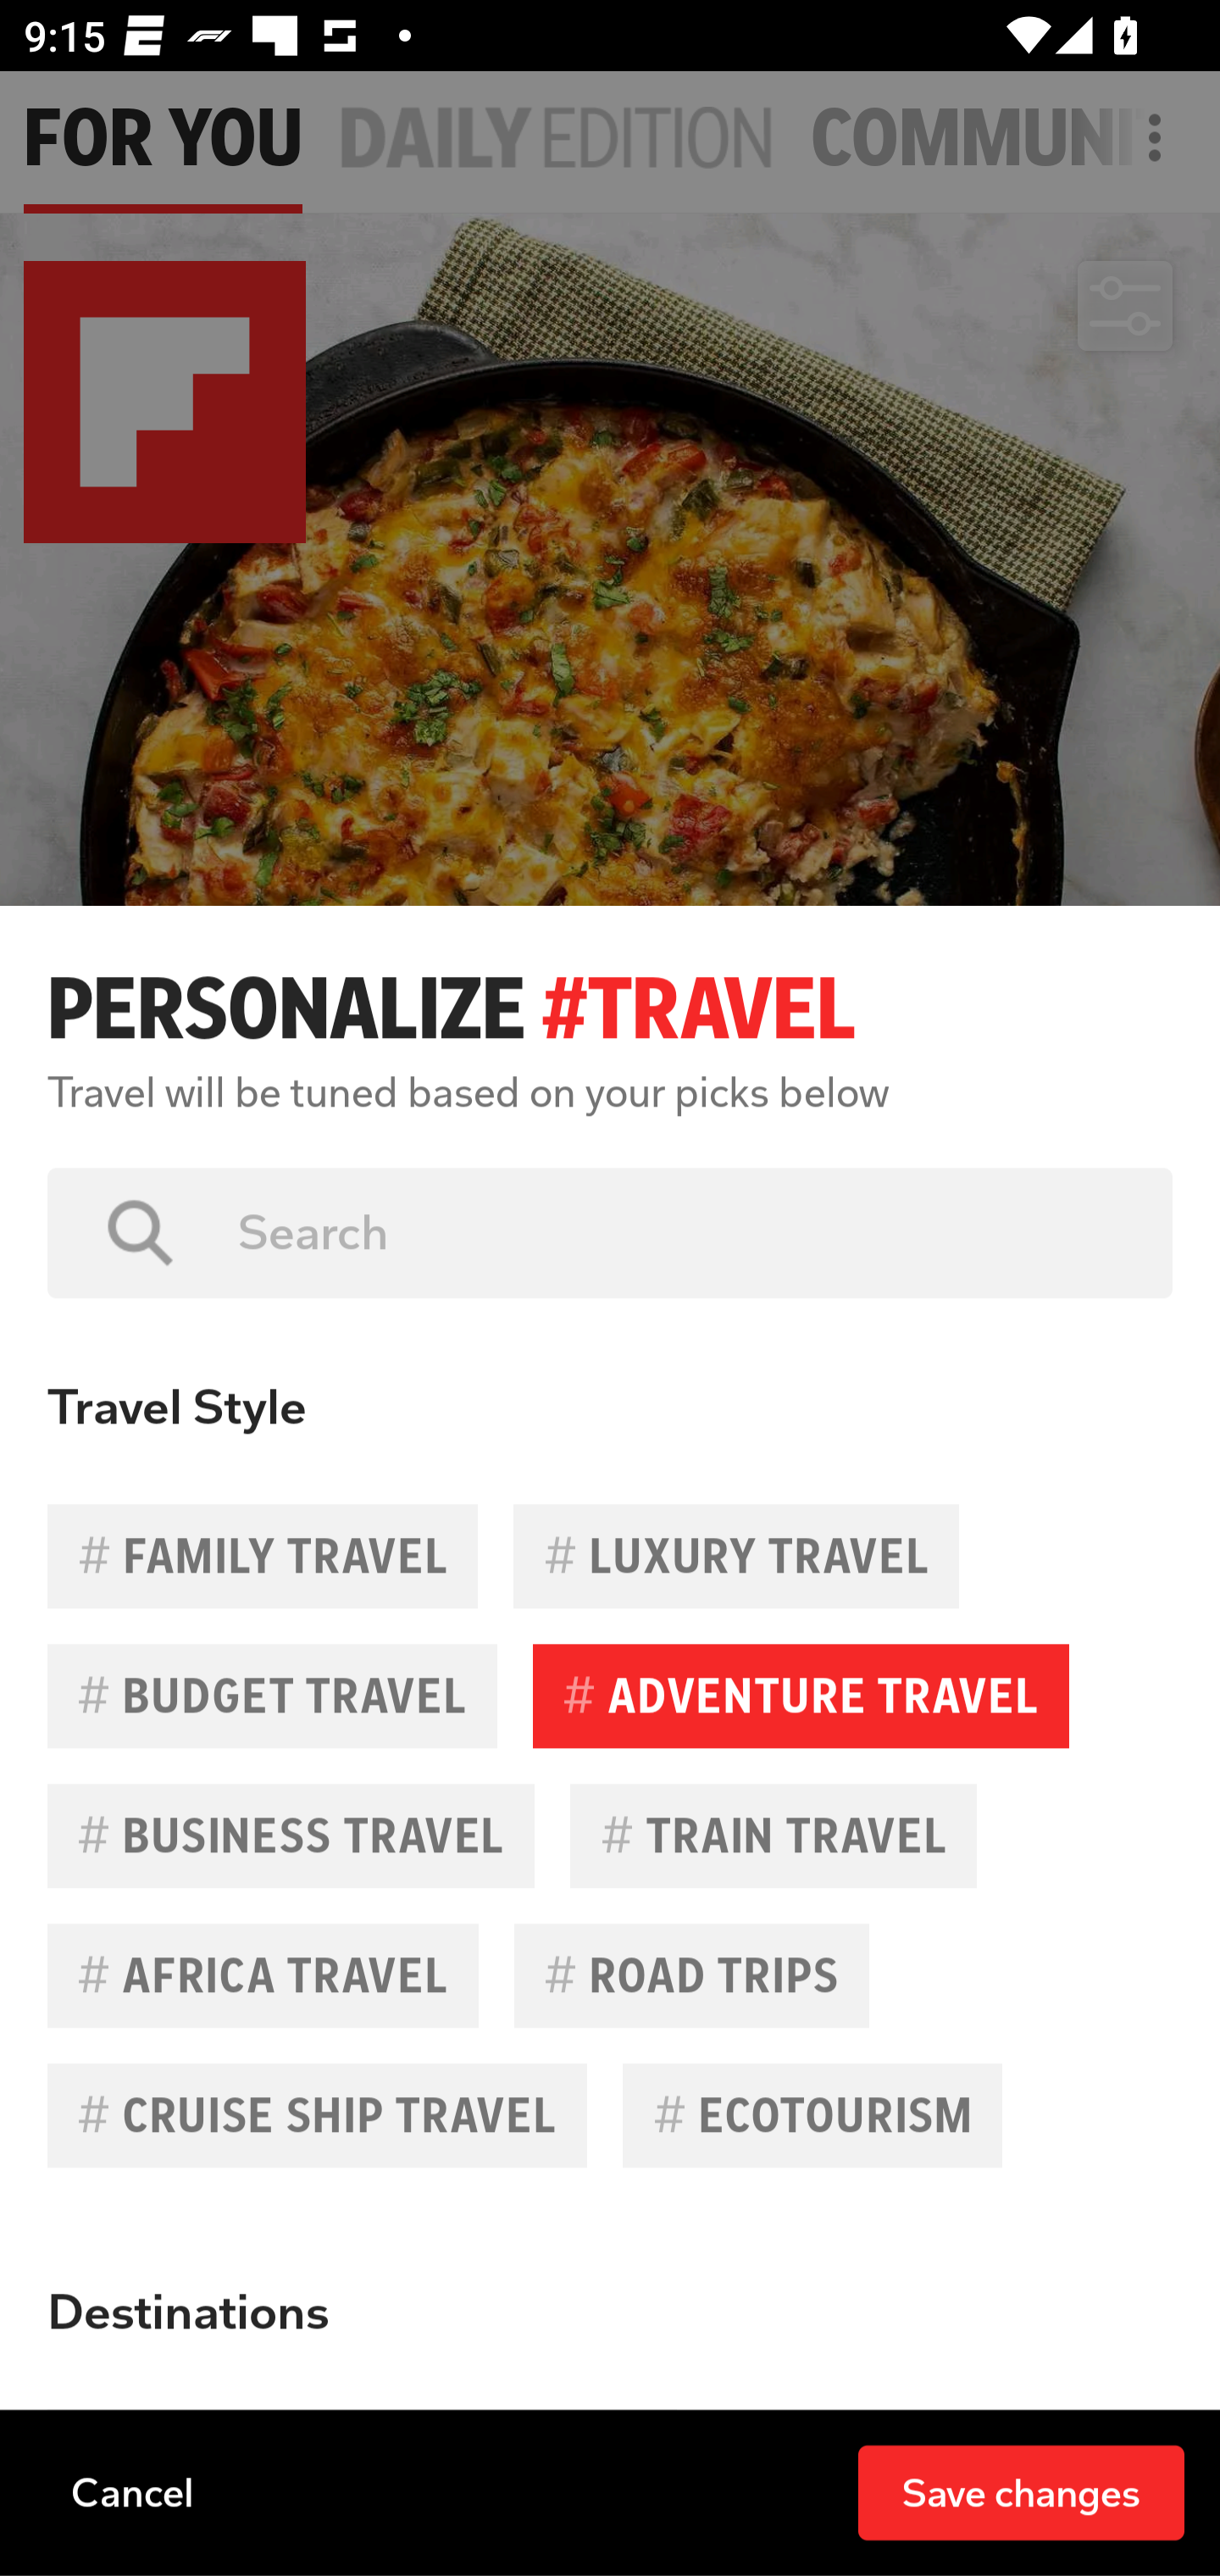 This screenshot has width=1220, height=2576. What do you see at coordinates (812, 2115) in the screenshot?
I see `# ECOTOURISM` at bounding box center [812, 2115].